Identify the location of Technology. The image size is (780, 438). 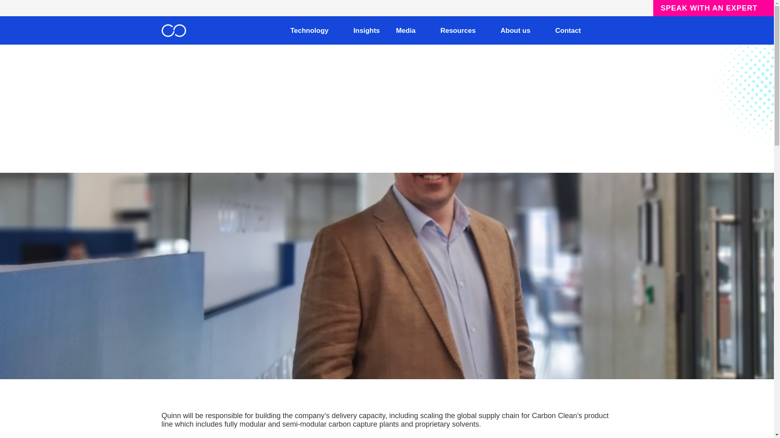
(314, 30).